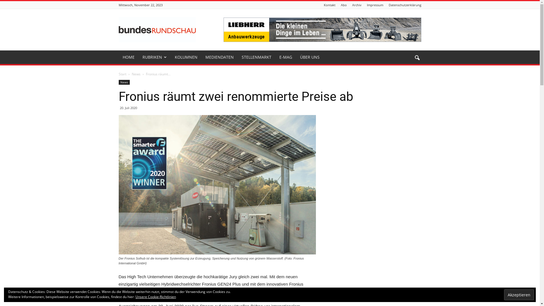 This screenshot has height=306, width=544. Describe the element at coordinates (157, 30) in the screenshot. I see `bundesRUNDSCHAU` at that location.